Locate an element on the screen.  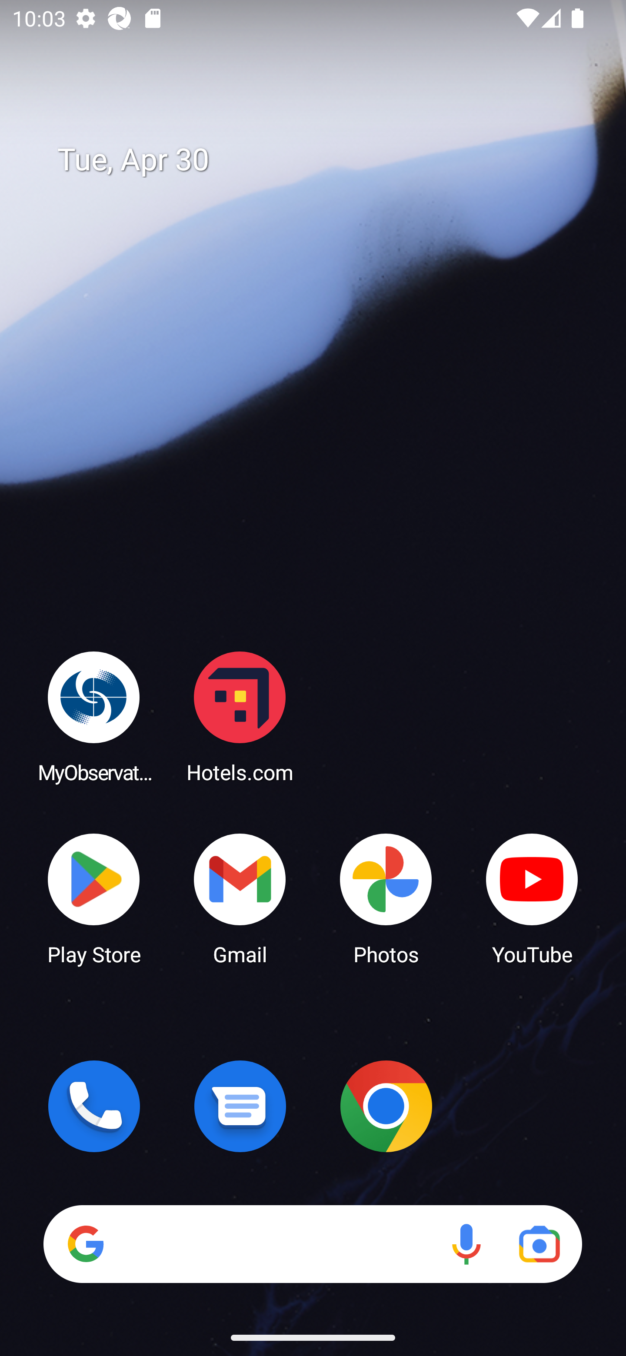
Search Voice search Google Lens is located at coordinates (313, 1244).